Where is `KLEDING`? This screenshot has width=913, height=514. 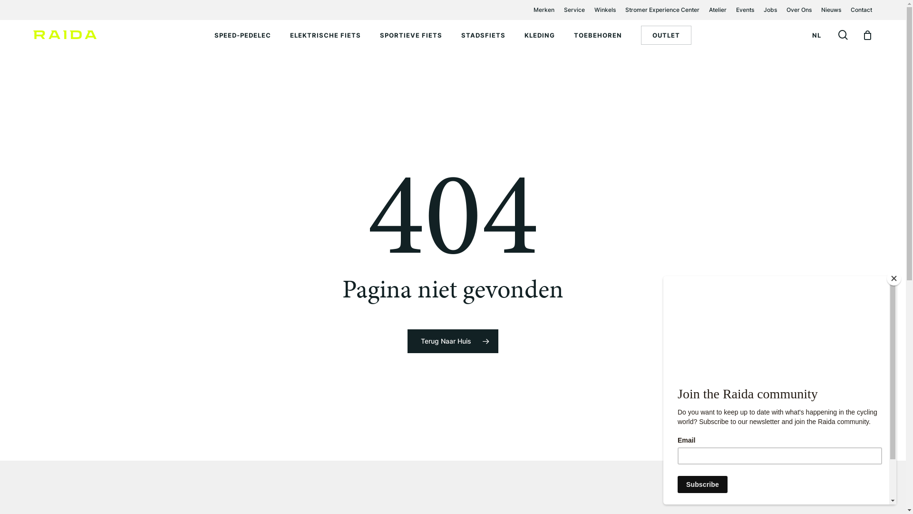 KLEDING is located at coordinates (540, 35).